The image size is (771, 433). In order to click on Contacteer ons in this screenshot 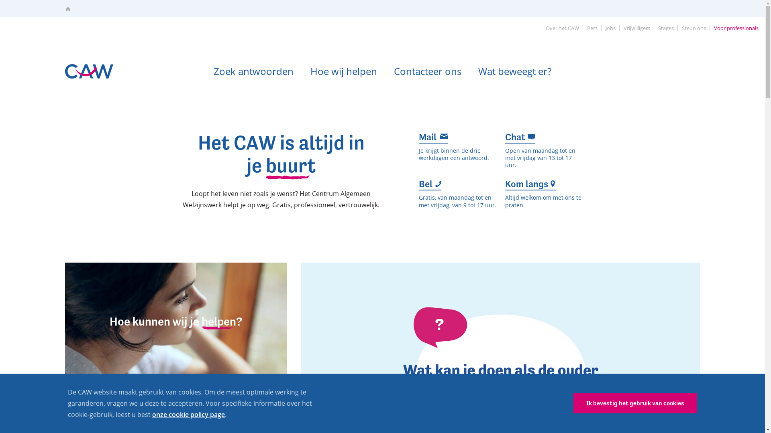, I will do `click(428, 71)`.